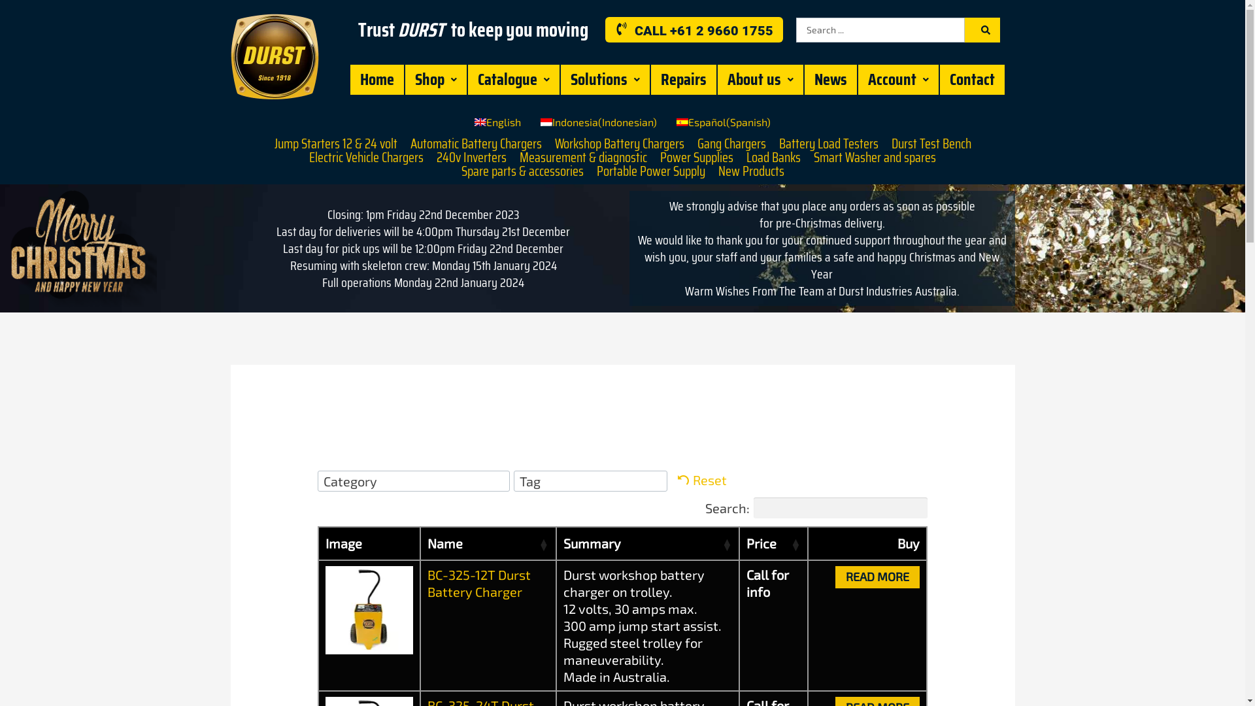 This screenshot has width=1255, height=706. What do you see at coordinates (523, 171) in the screenshot?
I see `Spare parts & accessories` at bounding box center [523, 171].